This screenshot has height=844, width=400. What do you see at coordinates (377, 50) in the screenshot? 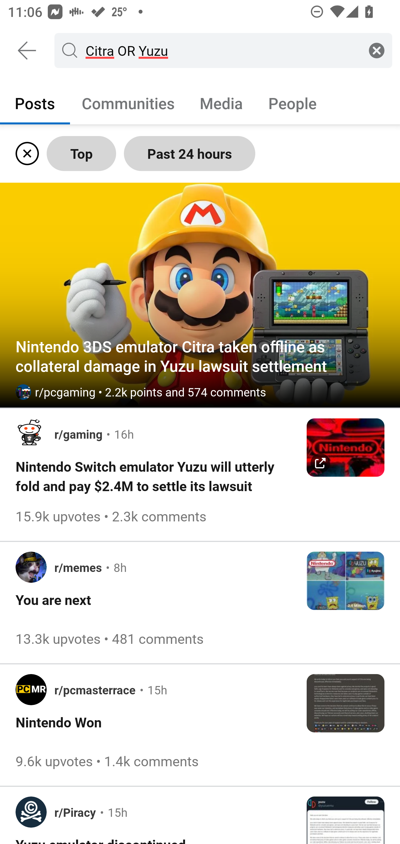
I see `Clear search` at bounding box center [377, 50].